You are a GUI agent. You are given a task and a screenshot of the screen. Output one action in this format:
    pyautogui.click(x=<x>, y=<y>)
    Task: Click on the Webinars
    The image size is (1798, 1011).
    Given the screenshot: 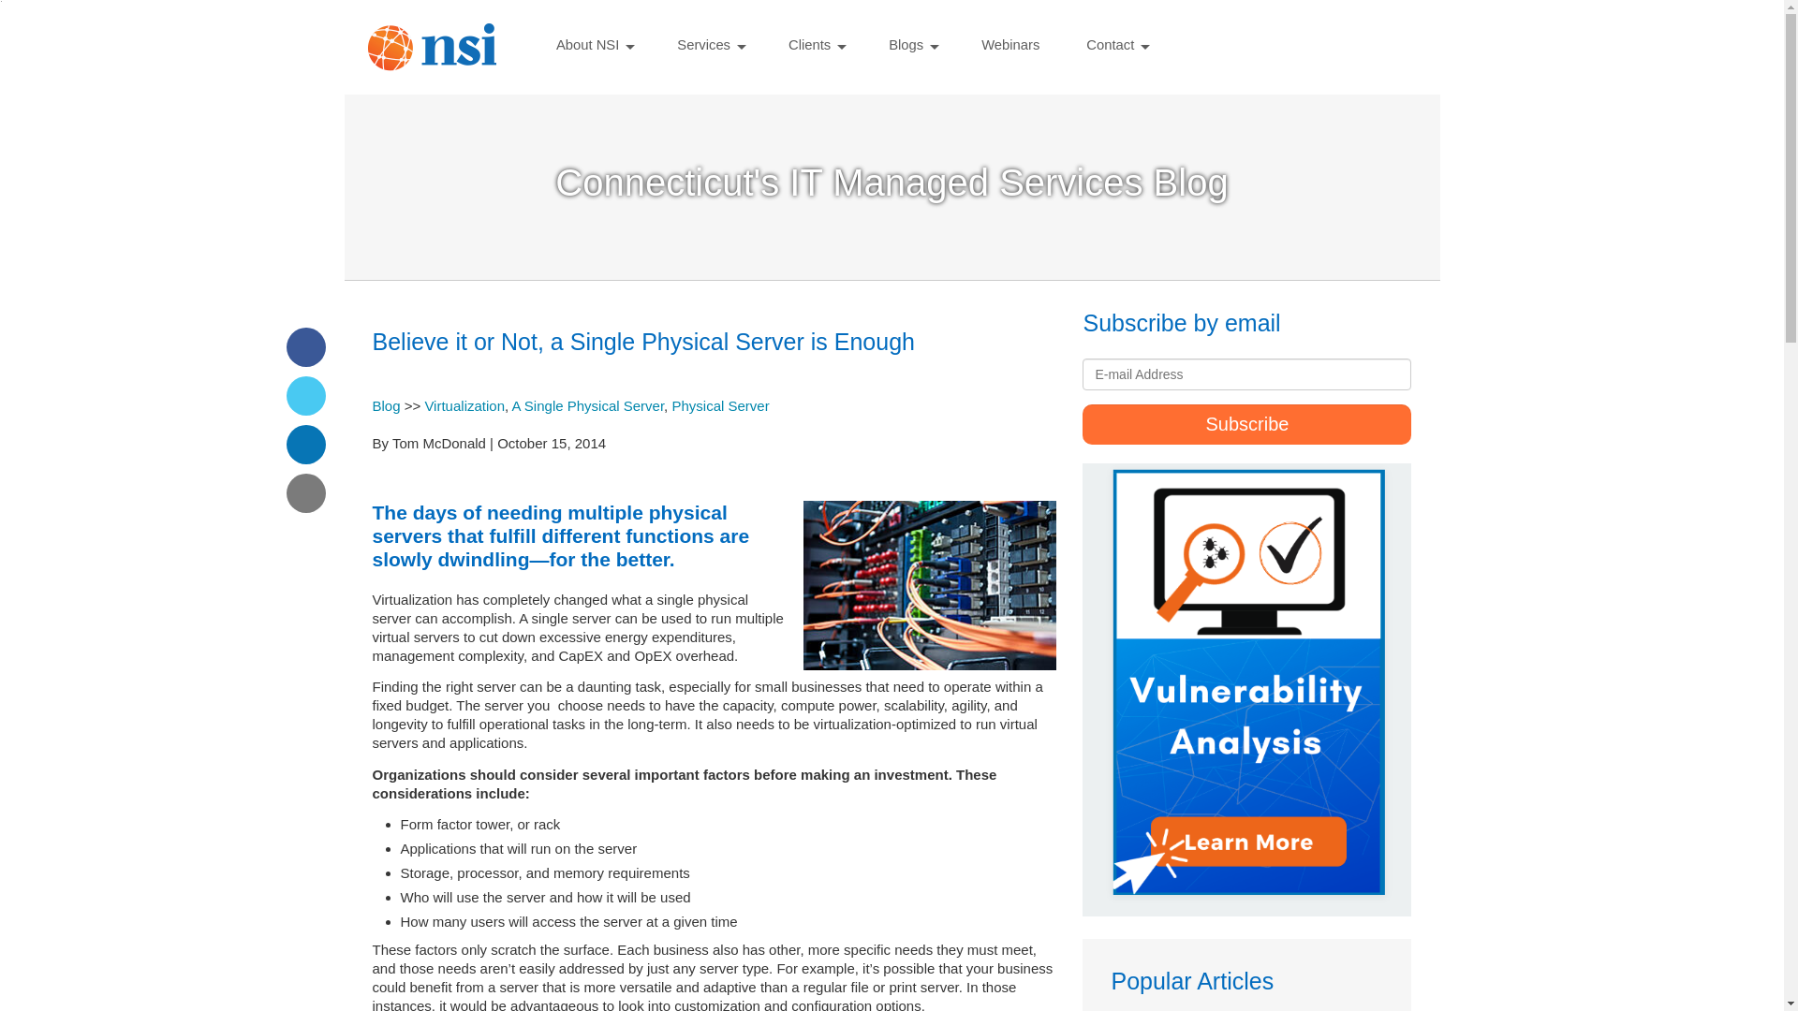 What is the action you would take?
    pyautogui.click(x=1010, y=43)
    